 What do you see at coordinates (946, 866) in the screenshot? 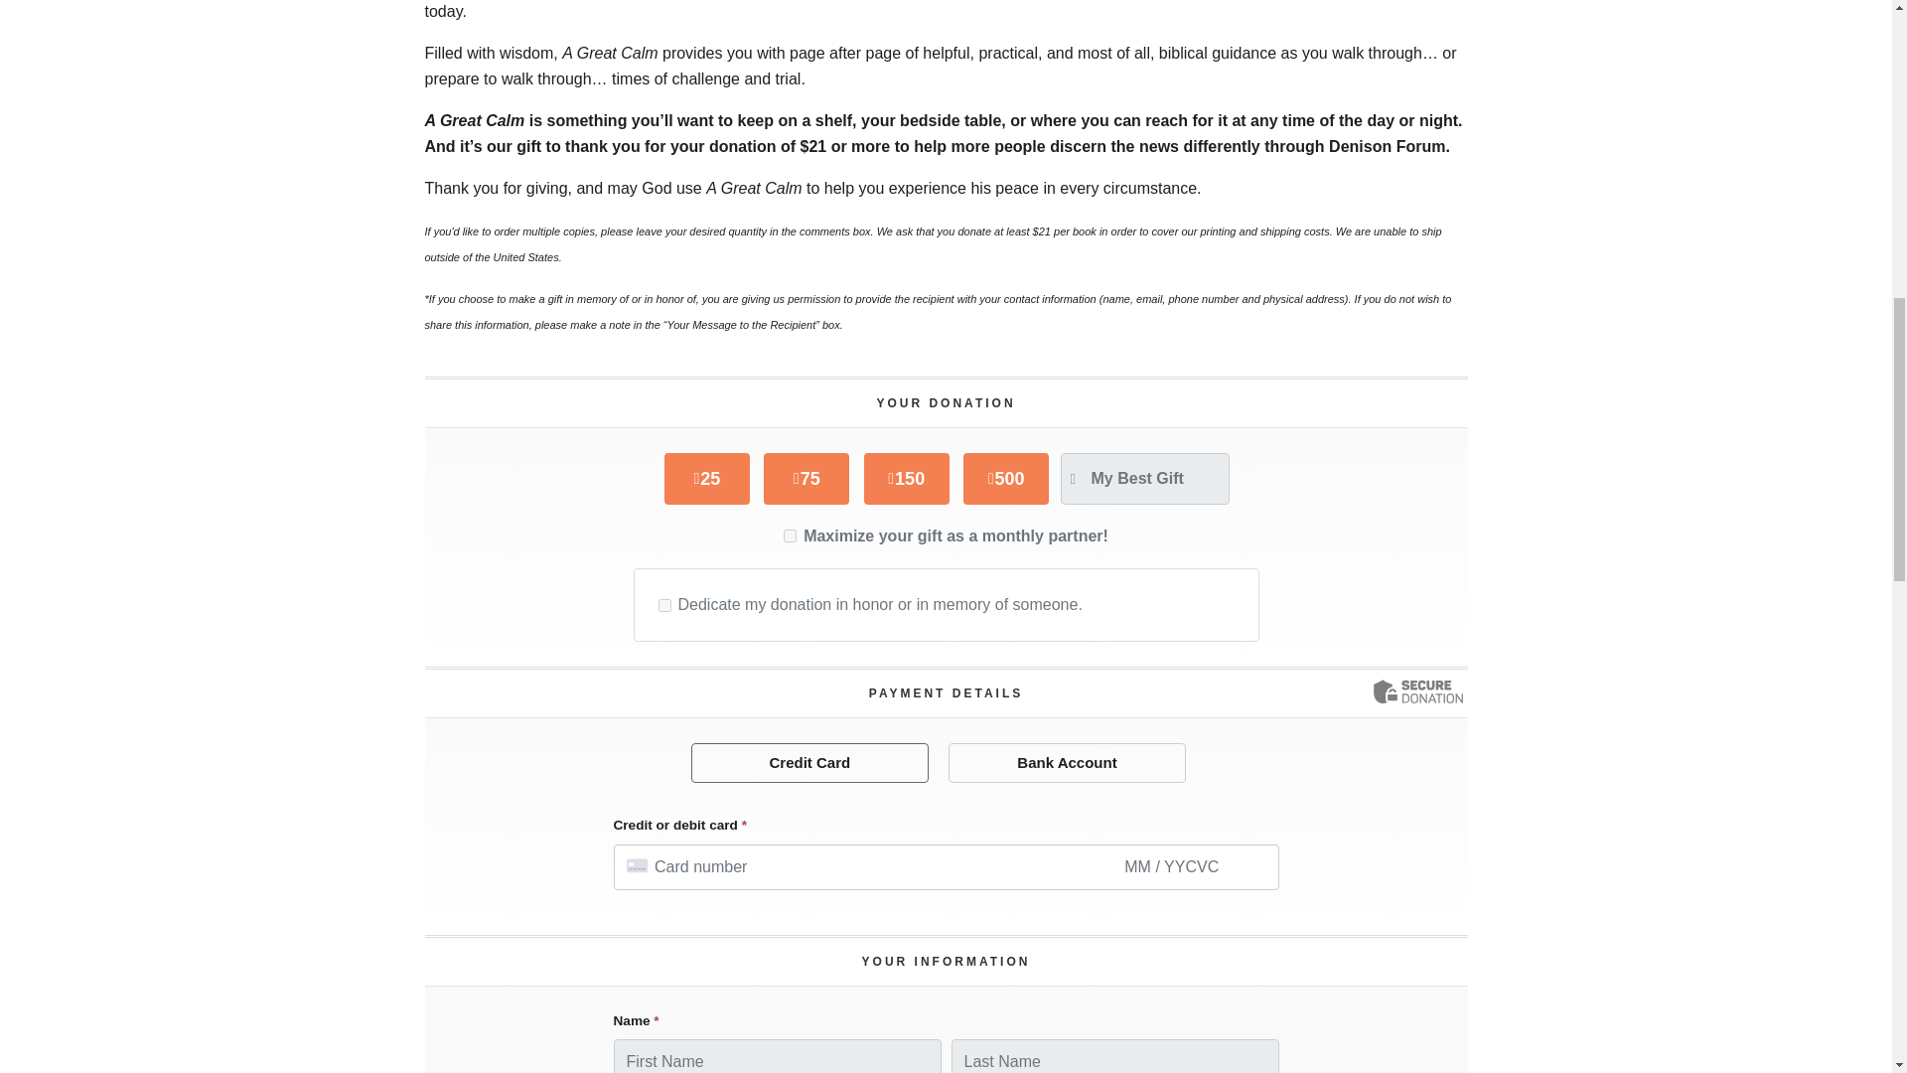
I see `Secure card payment input frame` at bounding box center [946, 866].